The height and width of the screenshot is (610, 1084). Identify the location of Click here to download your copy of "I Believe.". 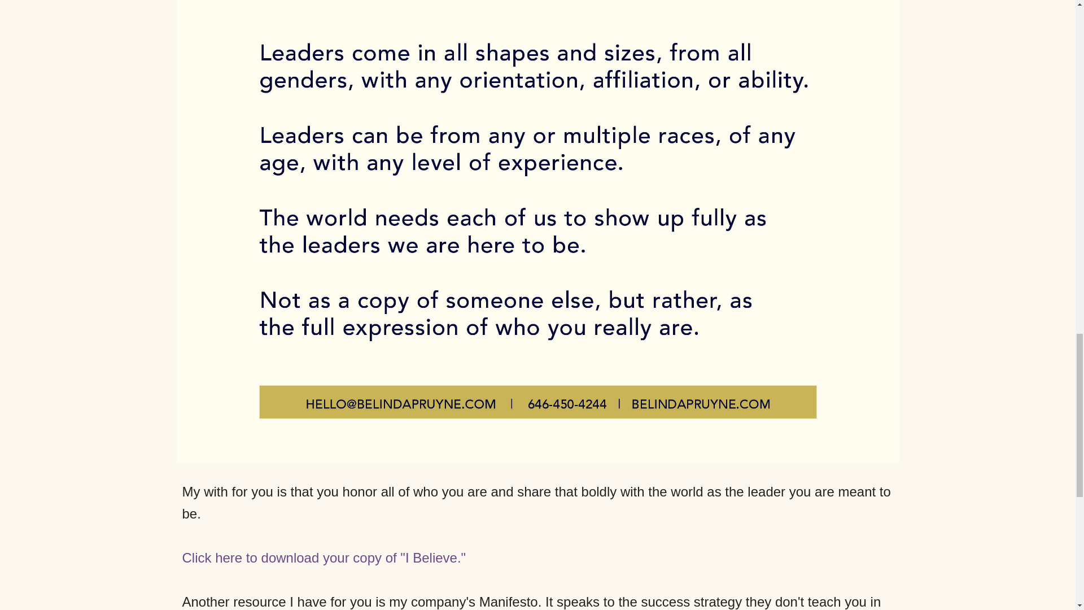
(324, 558).